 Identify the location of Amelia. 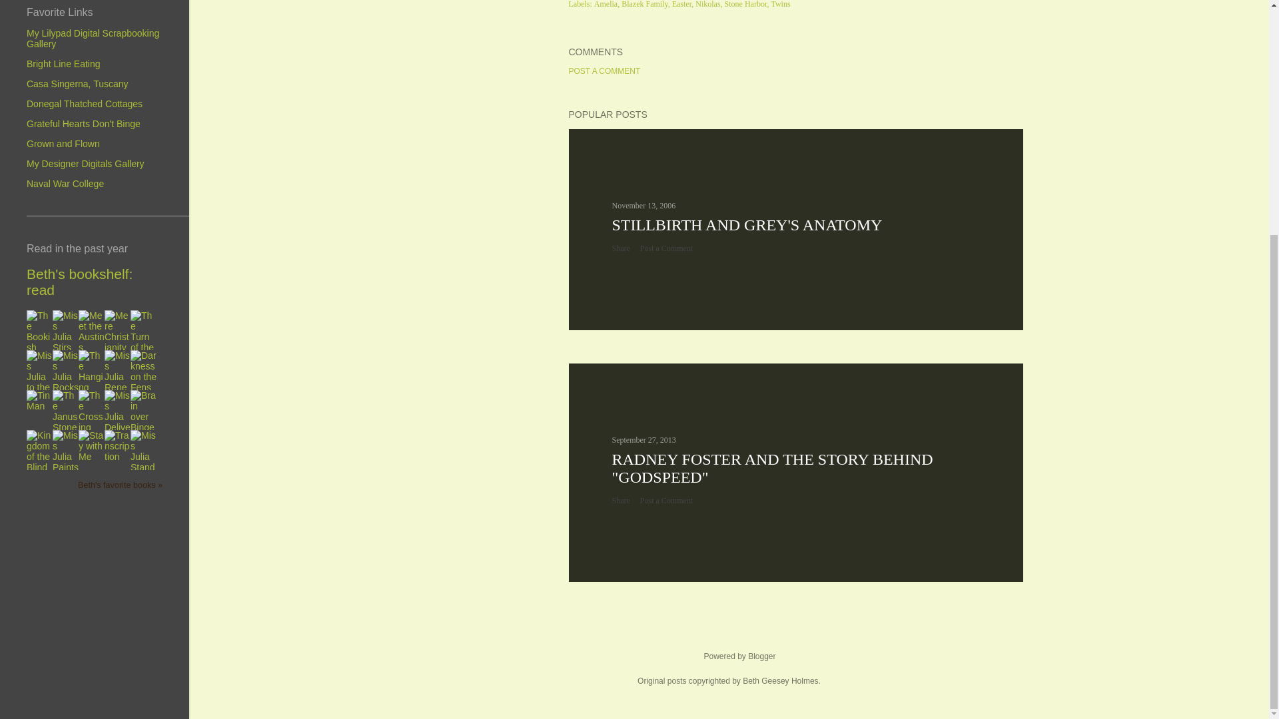
(606, 5).